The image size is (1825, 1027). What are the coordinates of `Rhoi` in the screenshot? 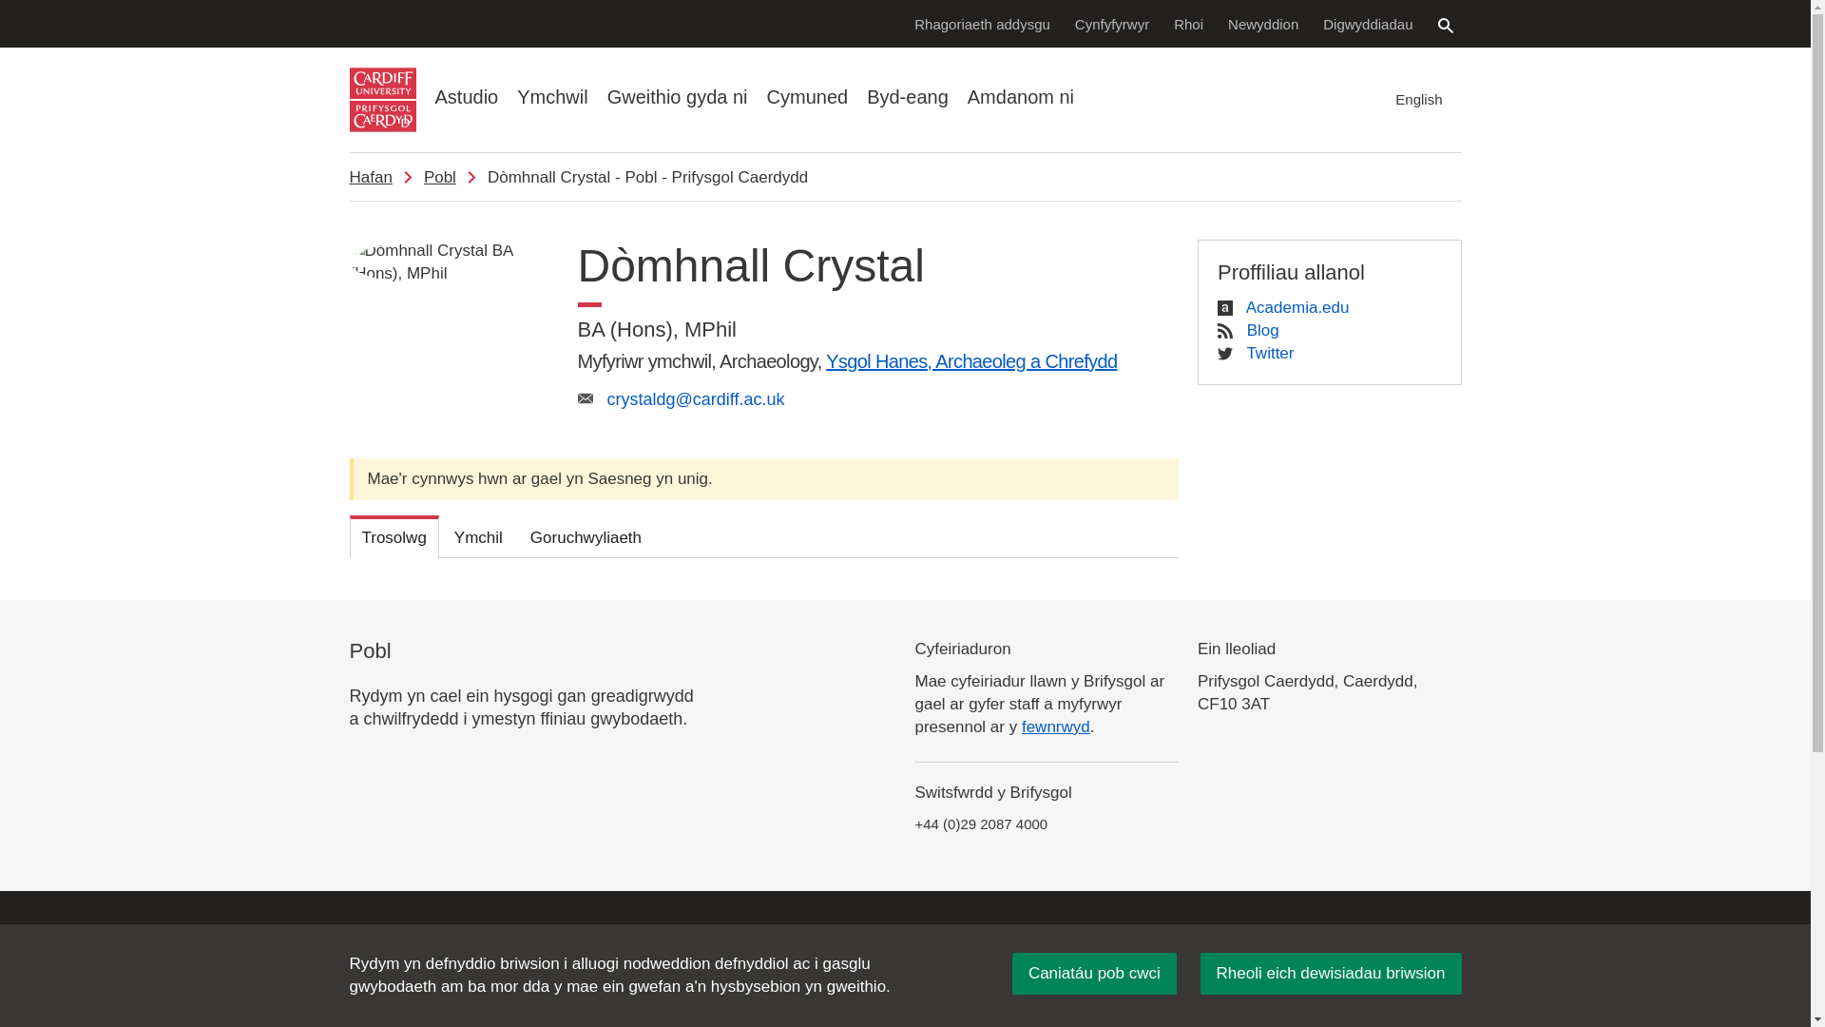 It's located at (1188, 23).